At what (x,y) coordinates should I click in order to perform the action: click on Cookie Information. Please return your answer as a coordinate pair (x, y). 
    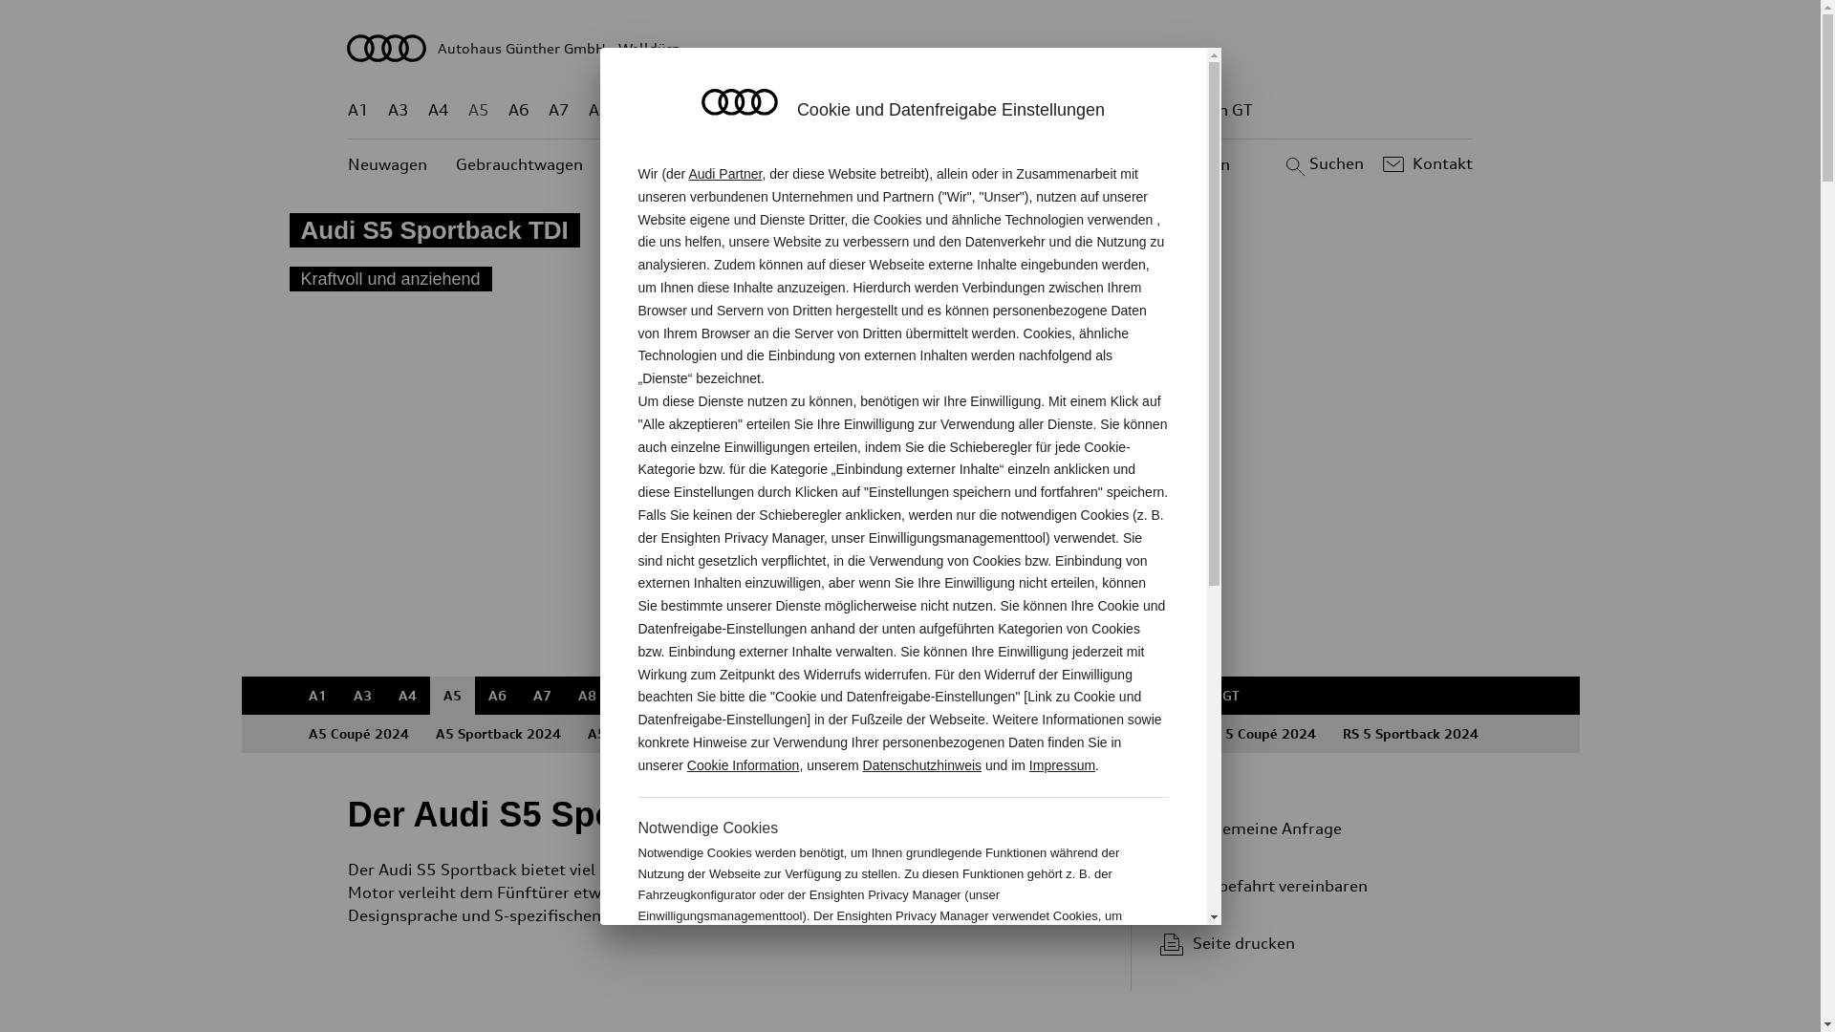
    Looking at the image, I should click on (744, 765).